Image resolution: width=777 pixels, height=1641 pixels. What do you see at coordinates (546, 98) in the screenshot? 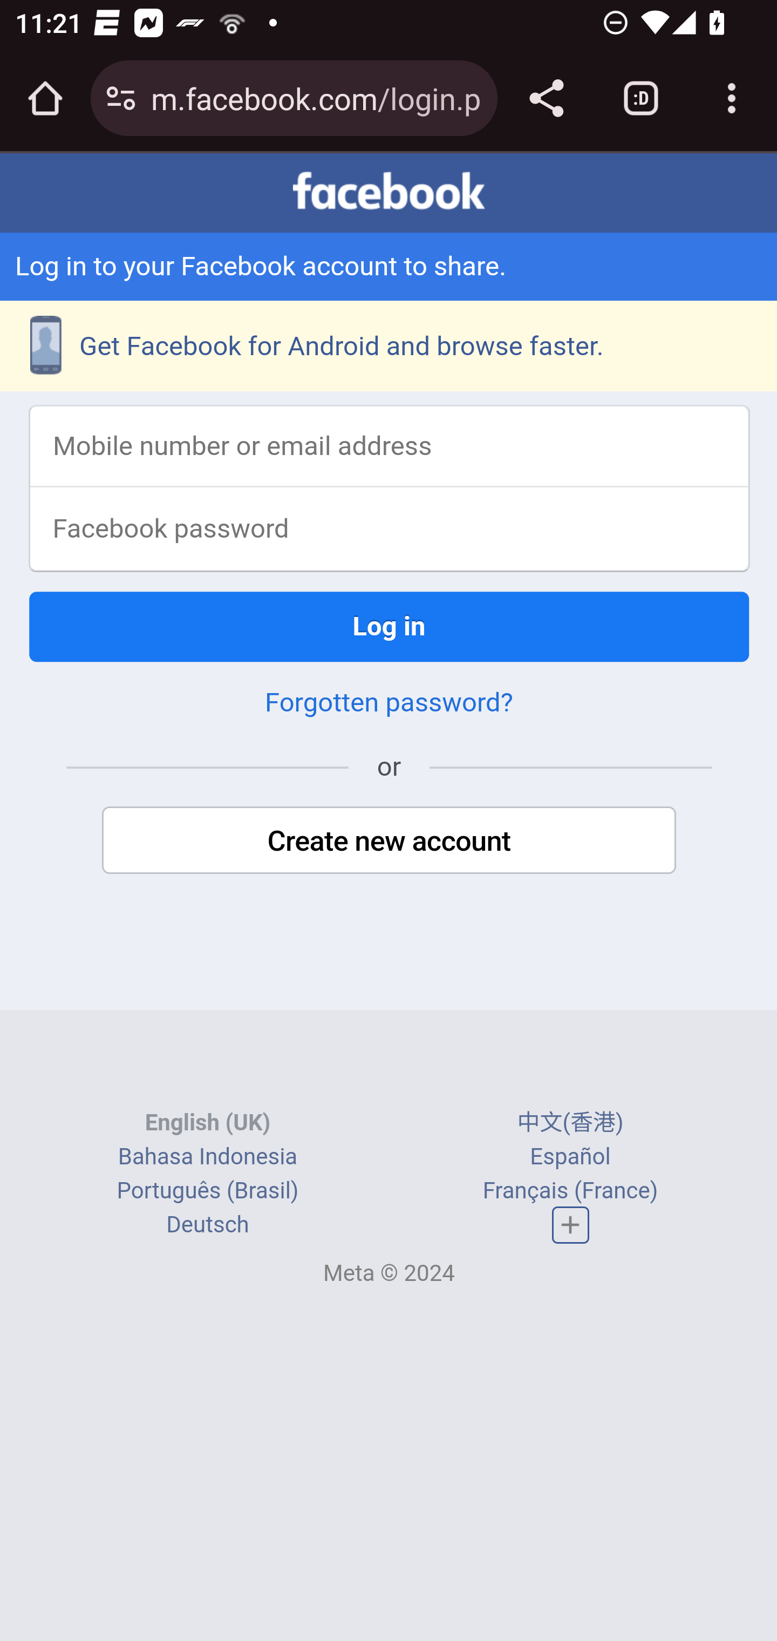
I see `Share` at bounding box center [546, 98].